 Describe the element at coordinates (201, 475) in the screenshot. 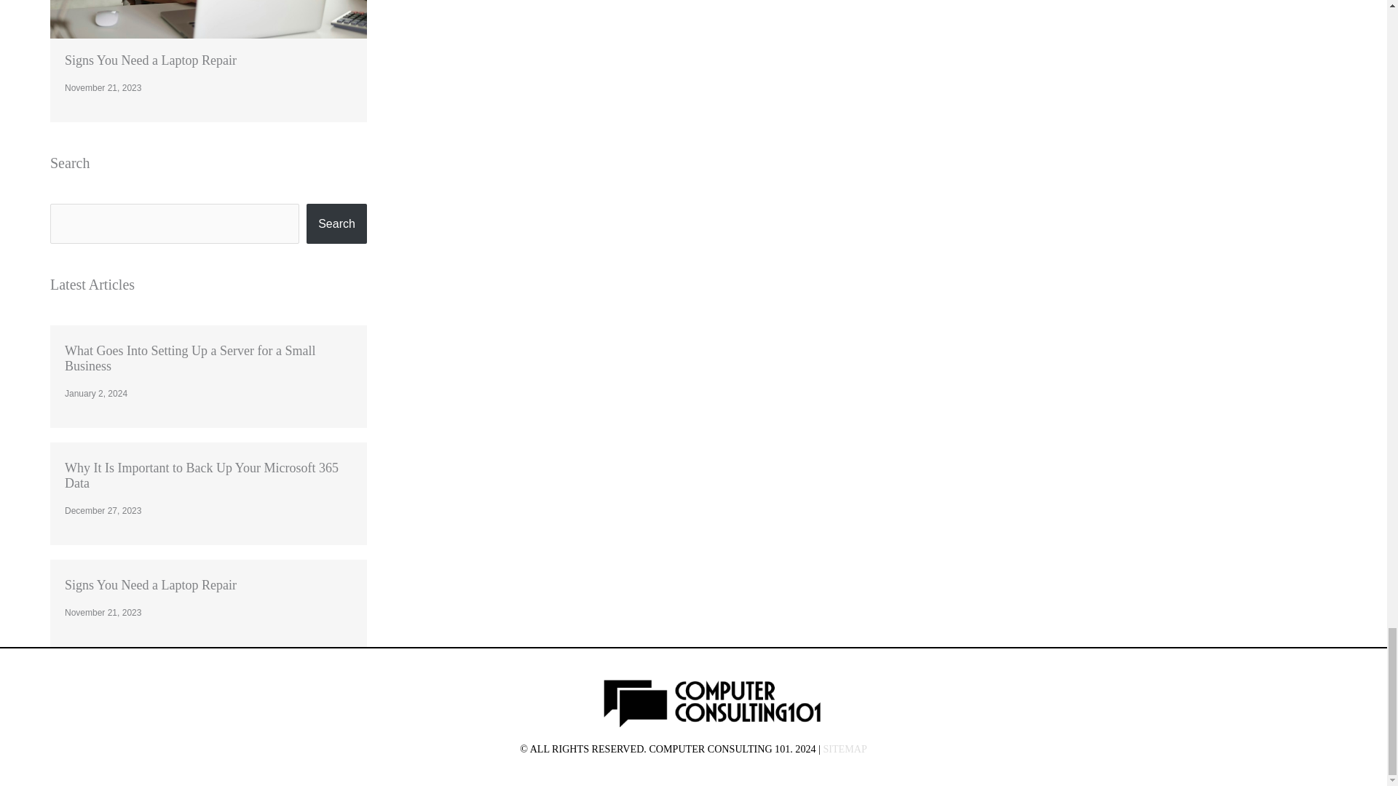

I see `Why It Is Important to Back Up Your Microsoft 365 Data` at that location.